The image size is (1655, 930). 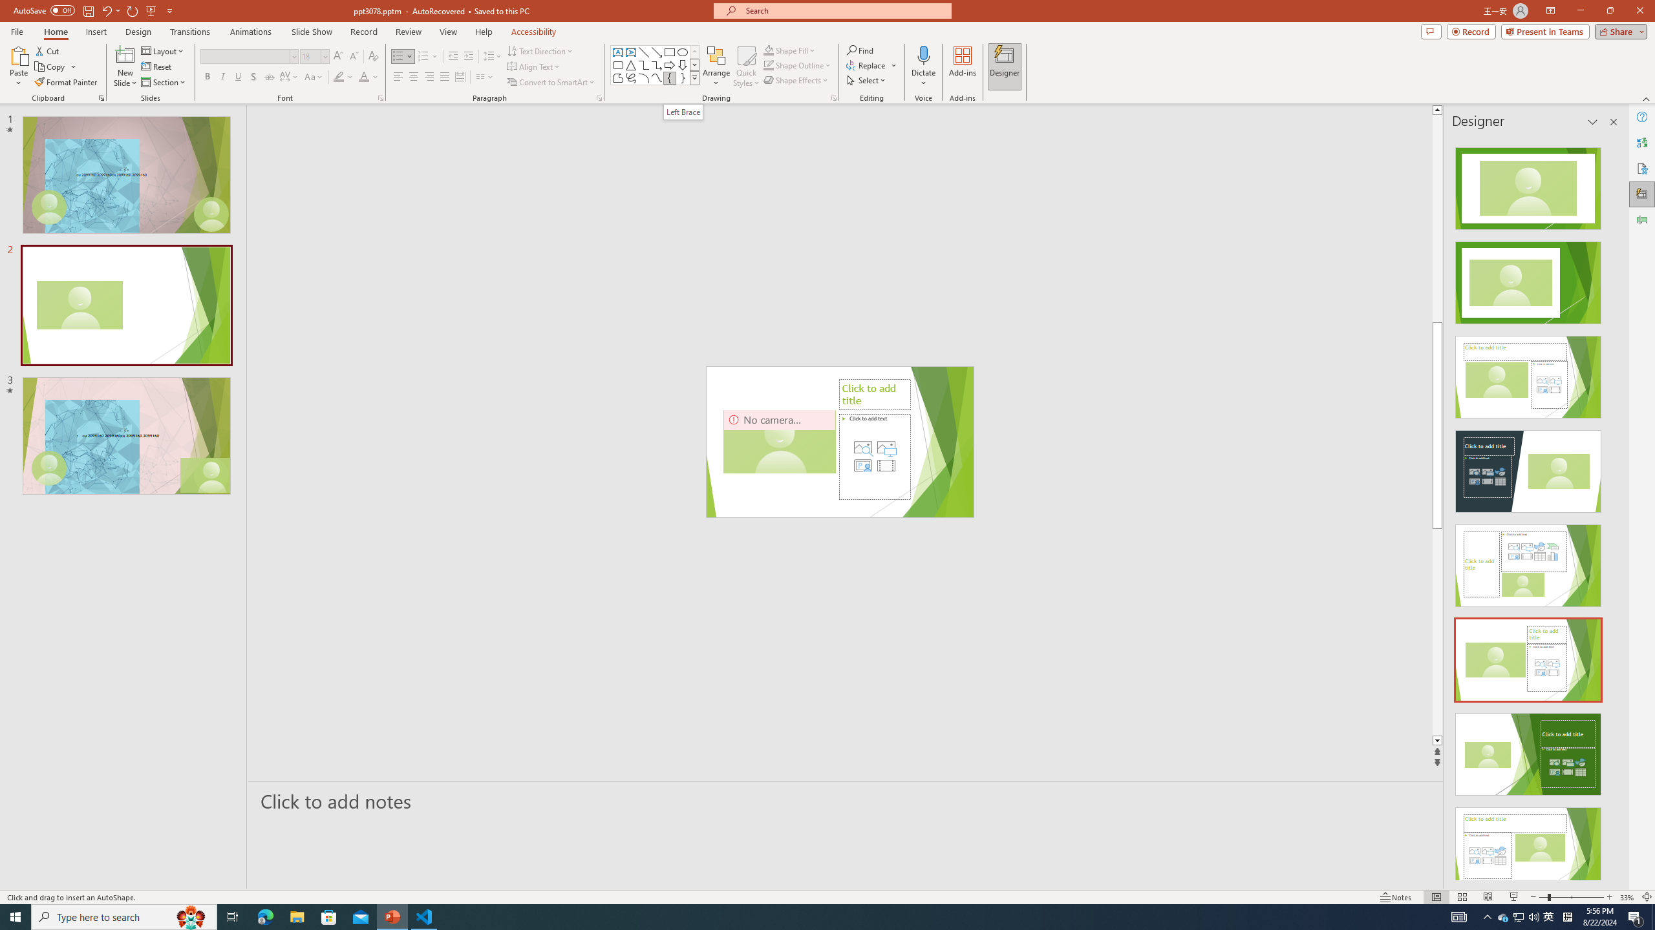 I want to click on Character Spacing, so click(x=290, y=77).